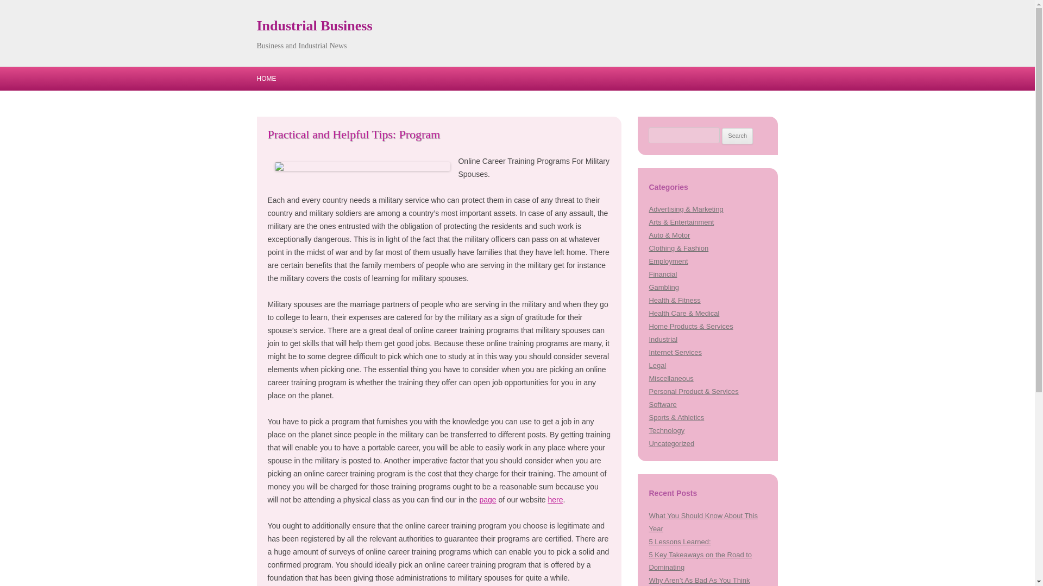  Describe the element at coordinates (703, 522) in the screenshot. I see `What You Should Know About This Year` at that location.